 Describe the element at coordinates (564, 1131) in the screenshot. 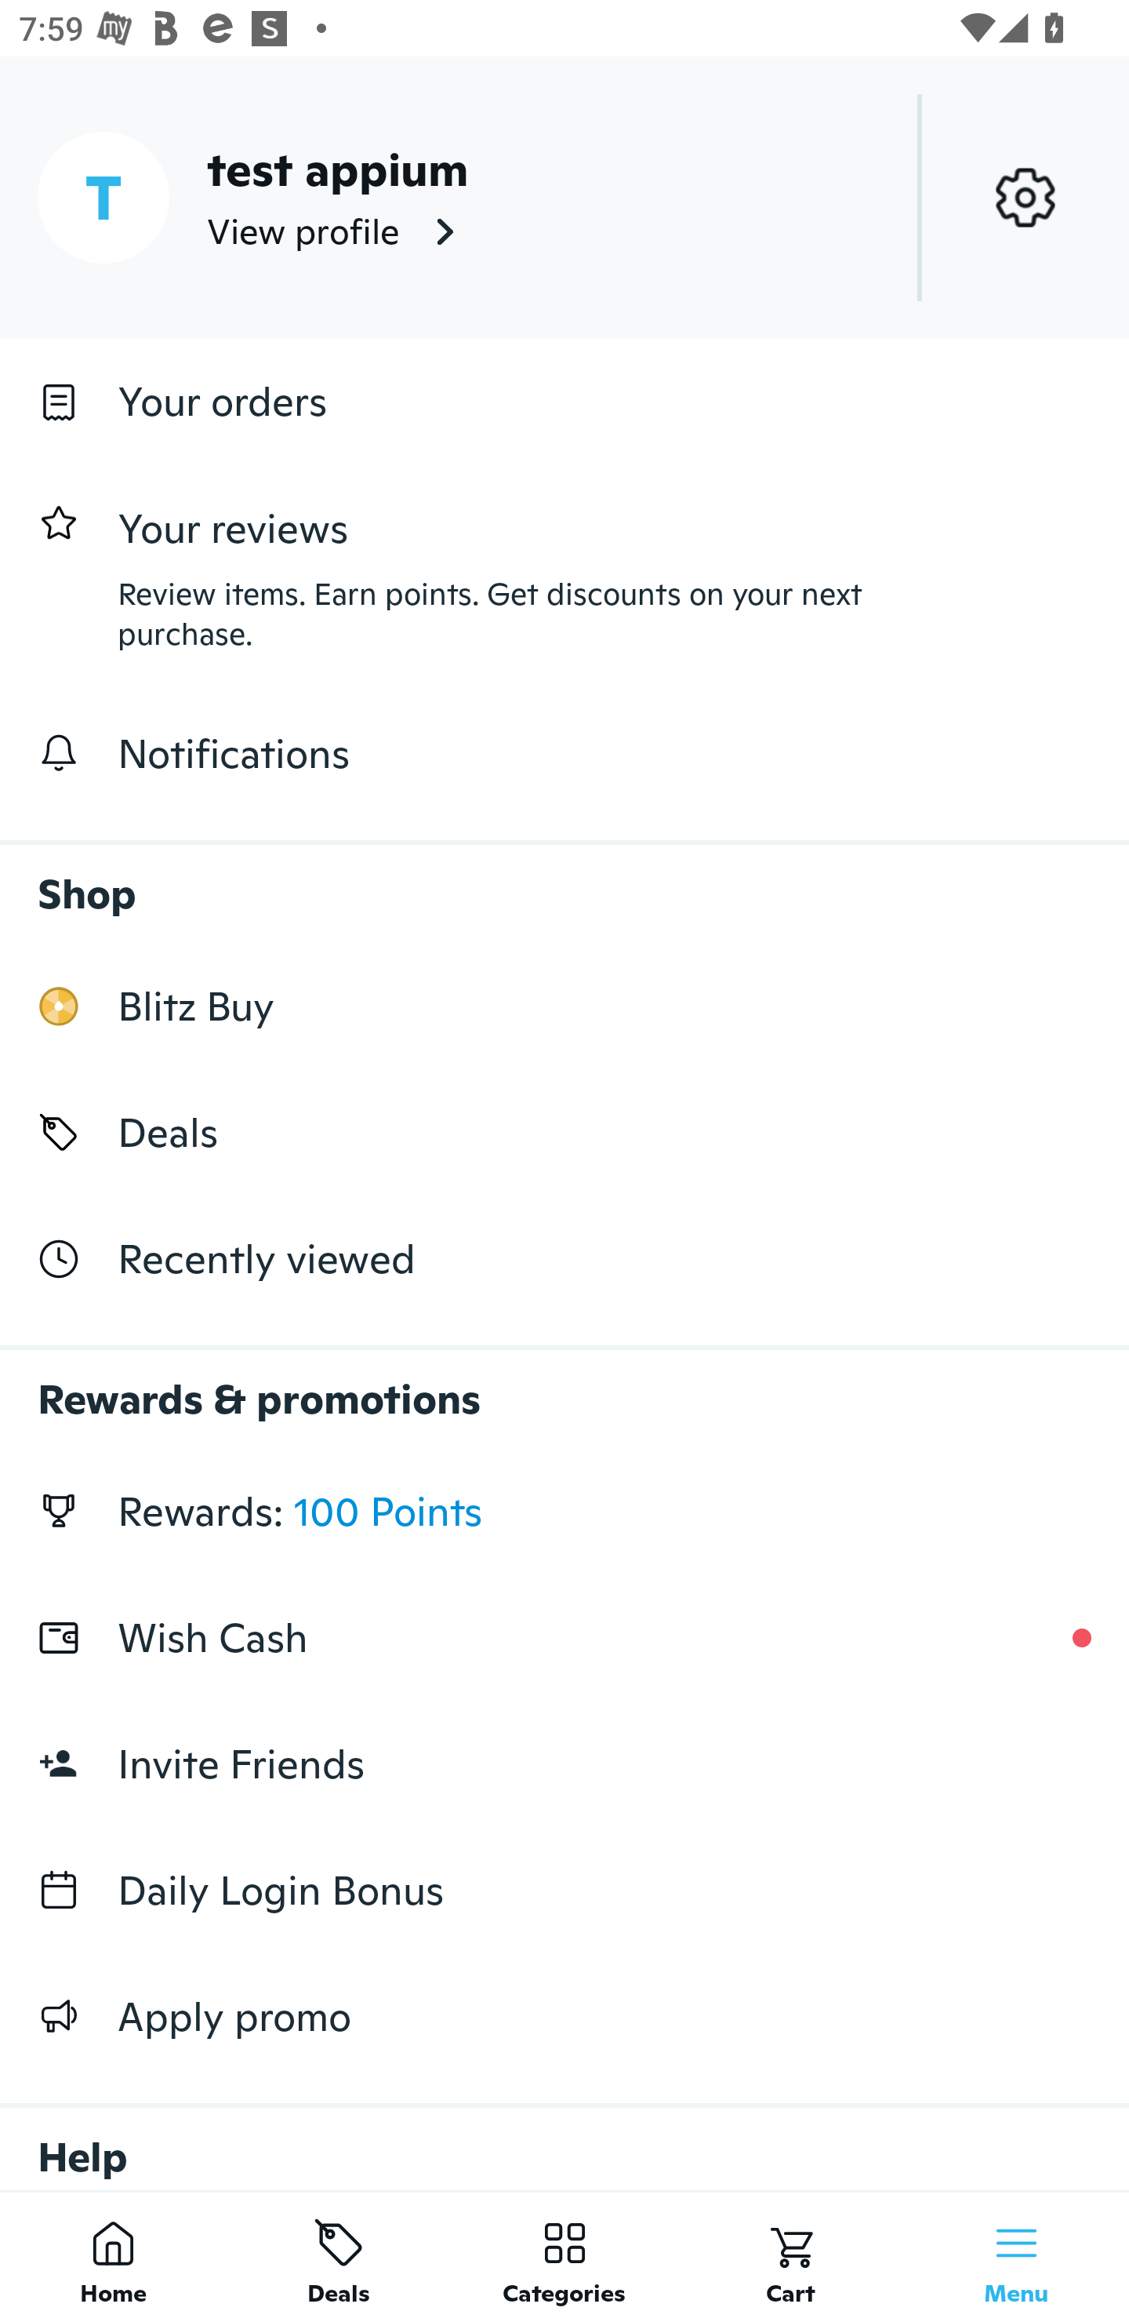

I see `Deals` at that location.